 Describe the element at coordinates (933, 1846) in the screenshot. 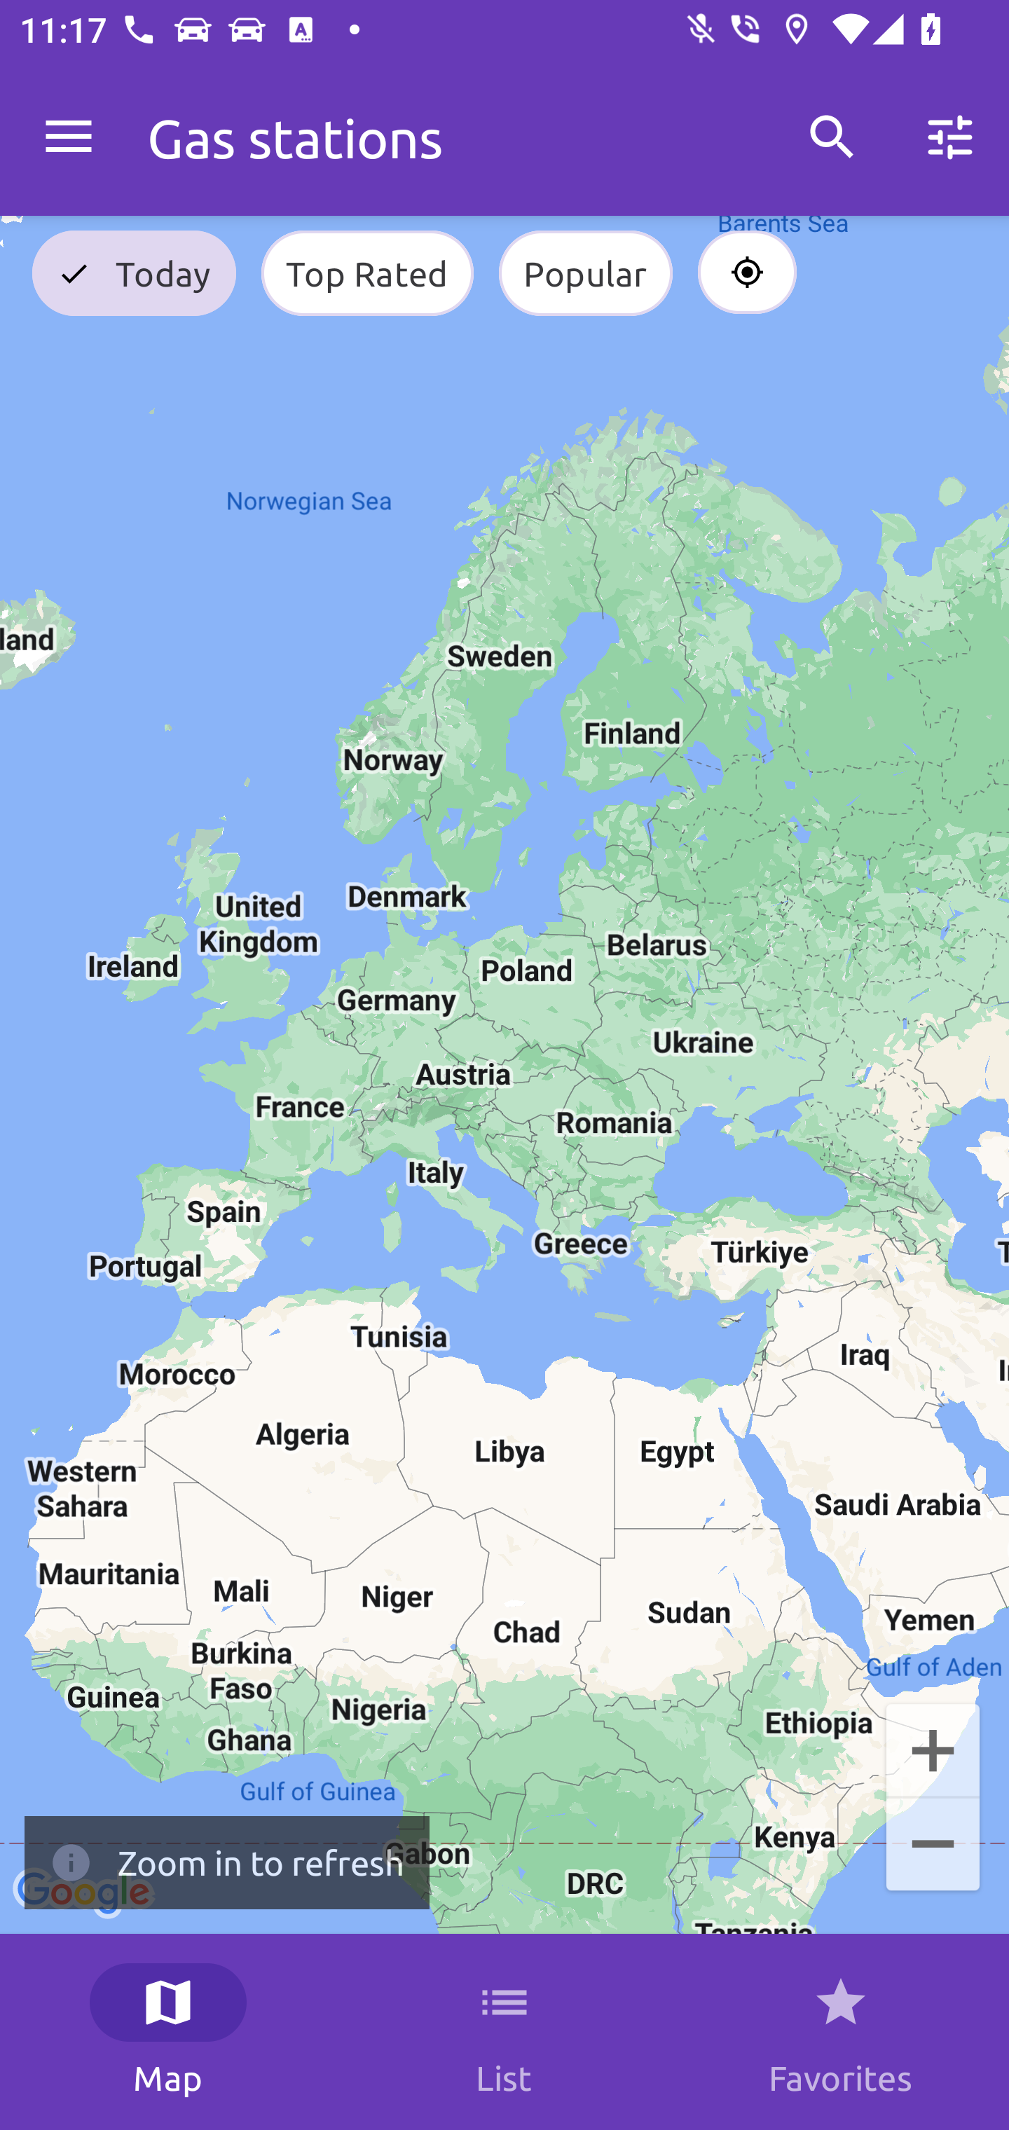

I see `Zoom out` at that location.